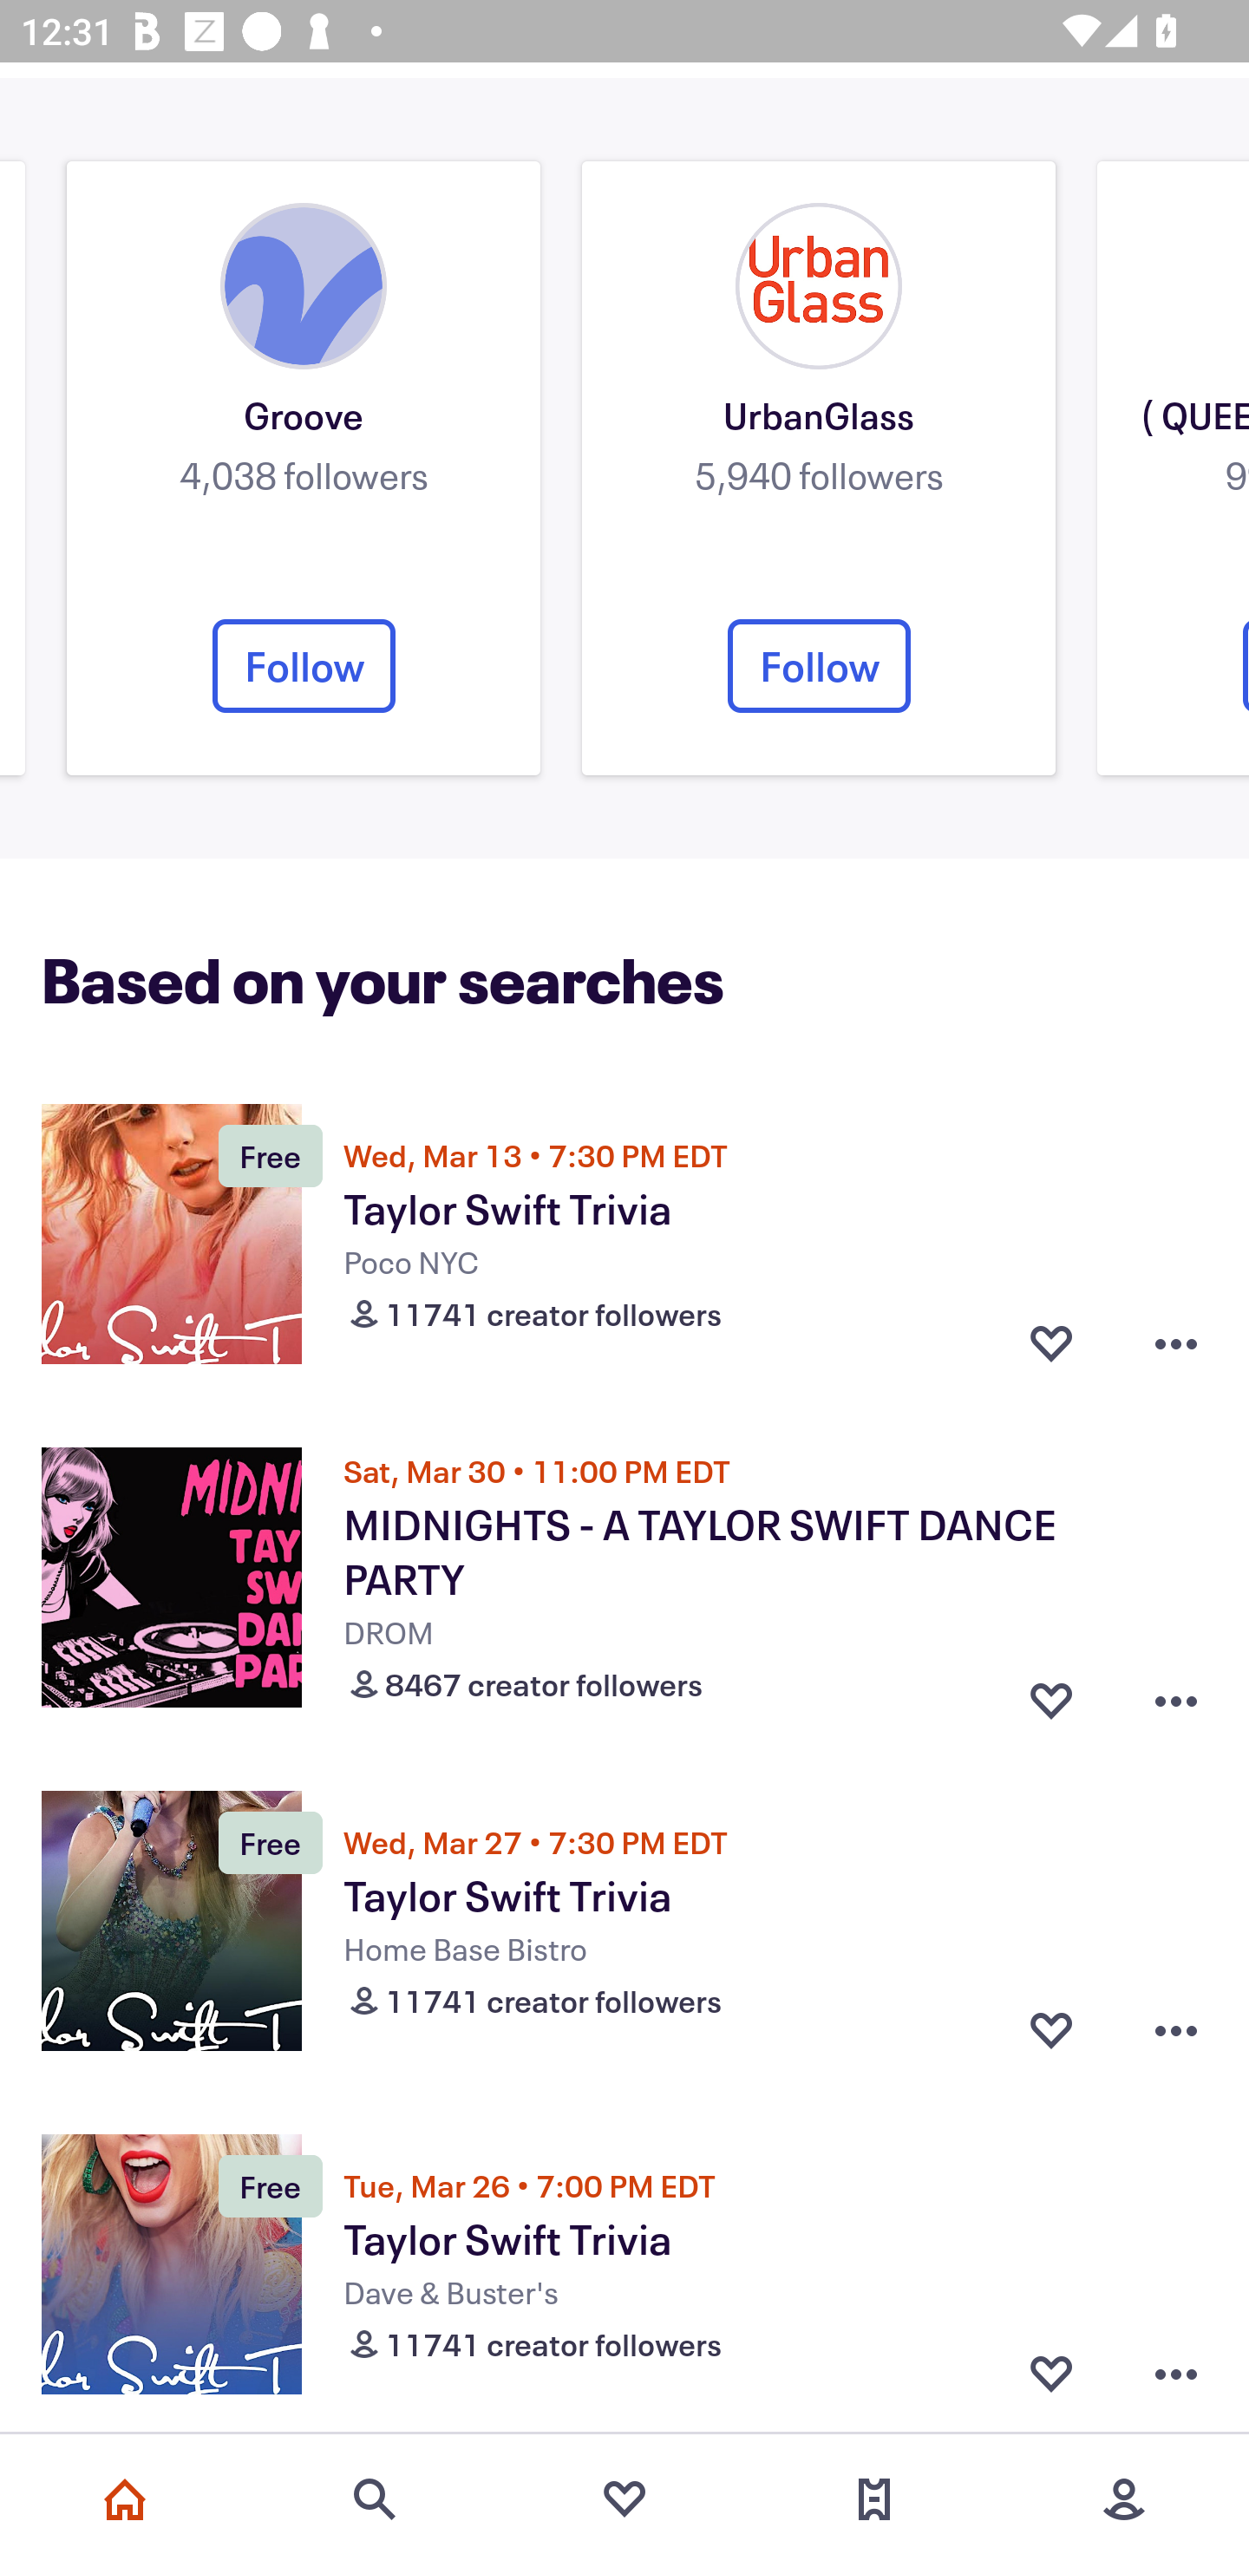 The height and width of the screenshot is (2567, 1249). I want to click on Favorite button, so click(1051, 1344).